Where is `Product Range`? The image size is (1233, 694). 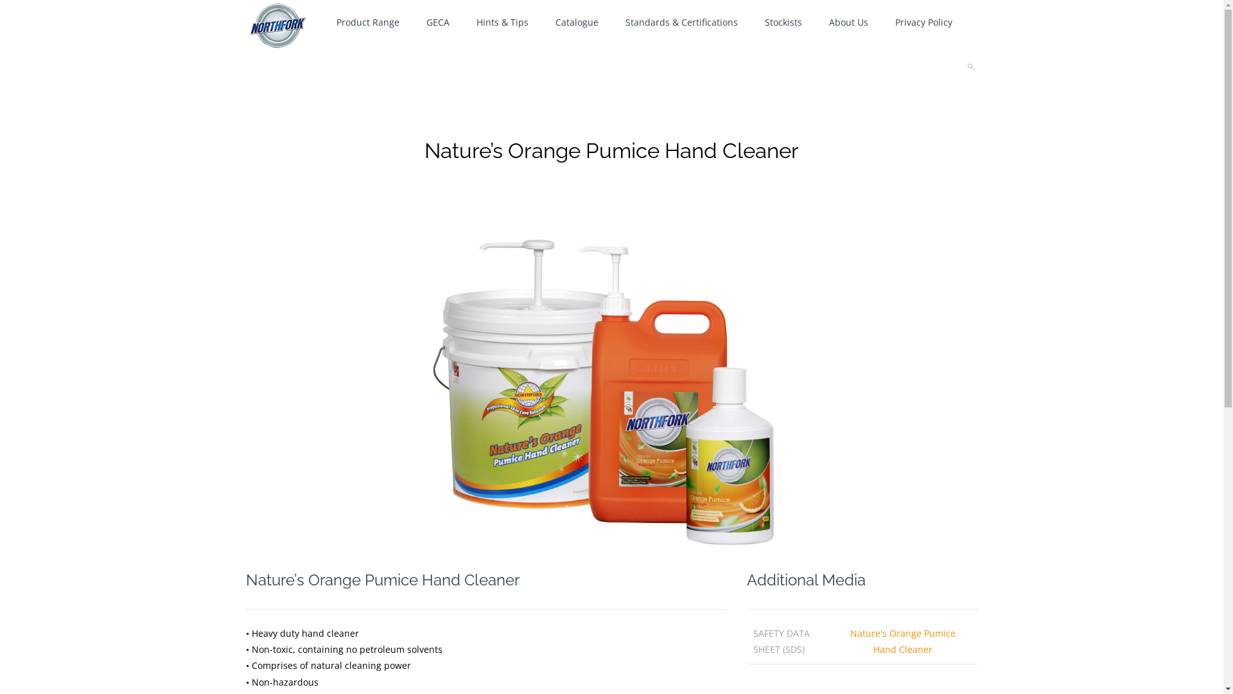
Product Range is located at coordinates (367, 22).